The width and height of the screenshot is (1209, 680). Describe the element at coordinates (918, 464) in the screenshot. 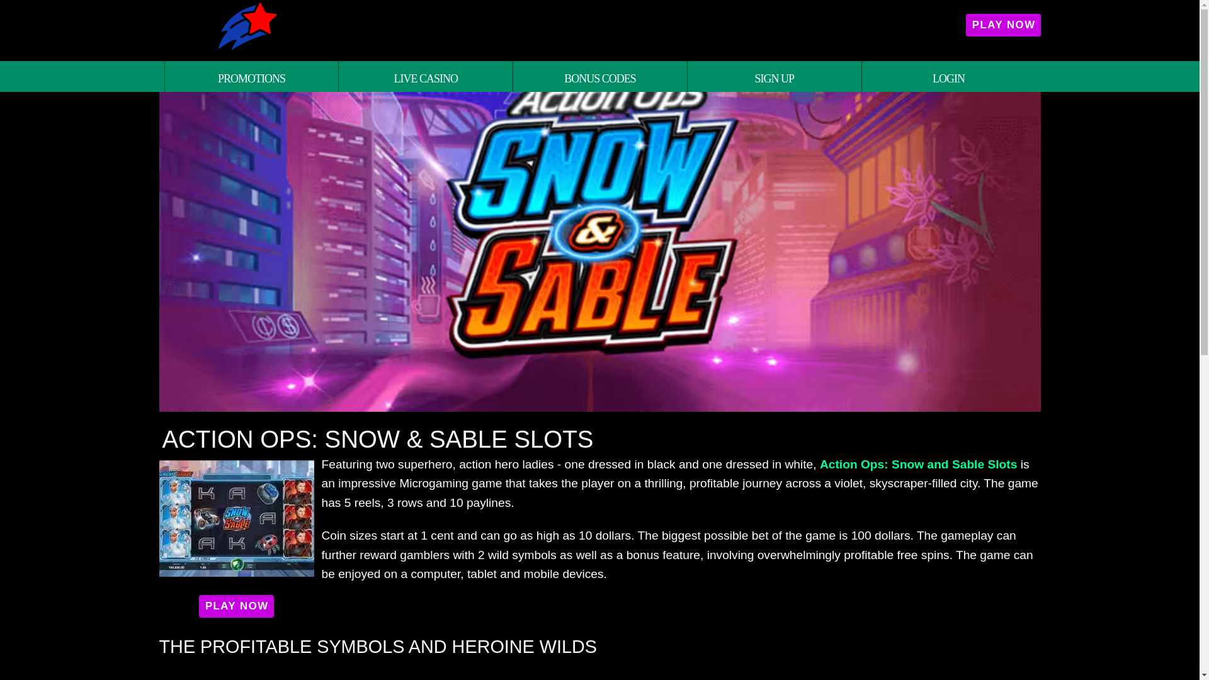

I see `Action Ops: Snow and Sable Slots` at that location.